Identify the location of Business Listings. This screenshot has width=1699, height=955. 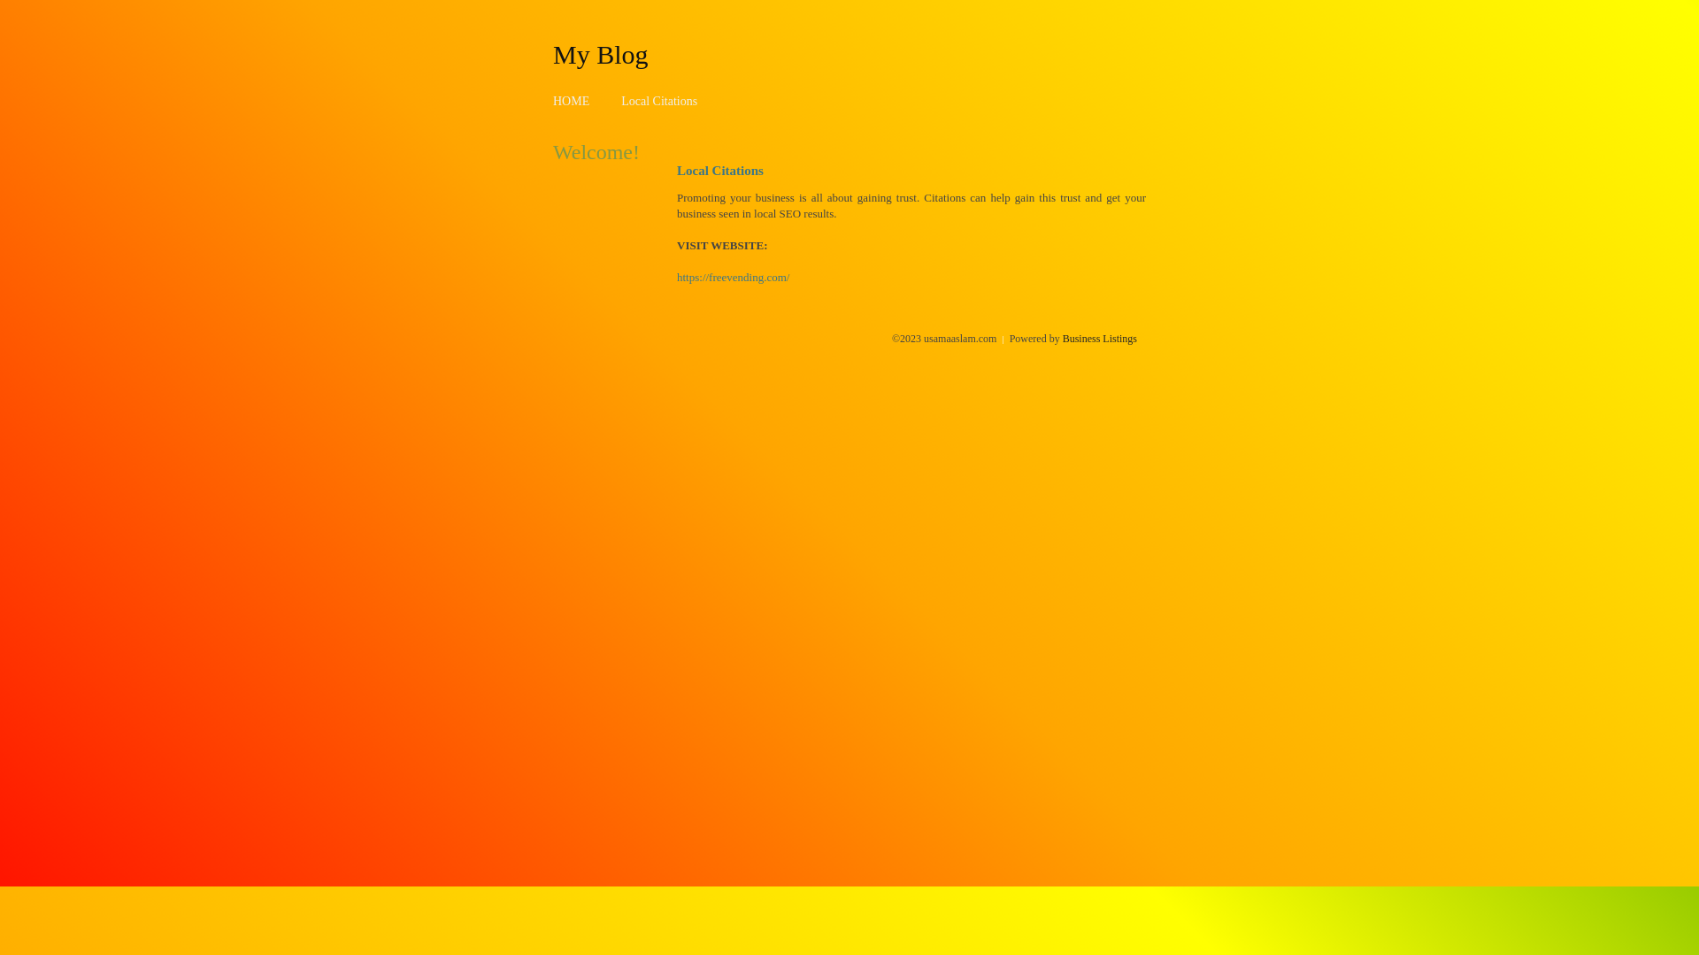
(1100, 339).